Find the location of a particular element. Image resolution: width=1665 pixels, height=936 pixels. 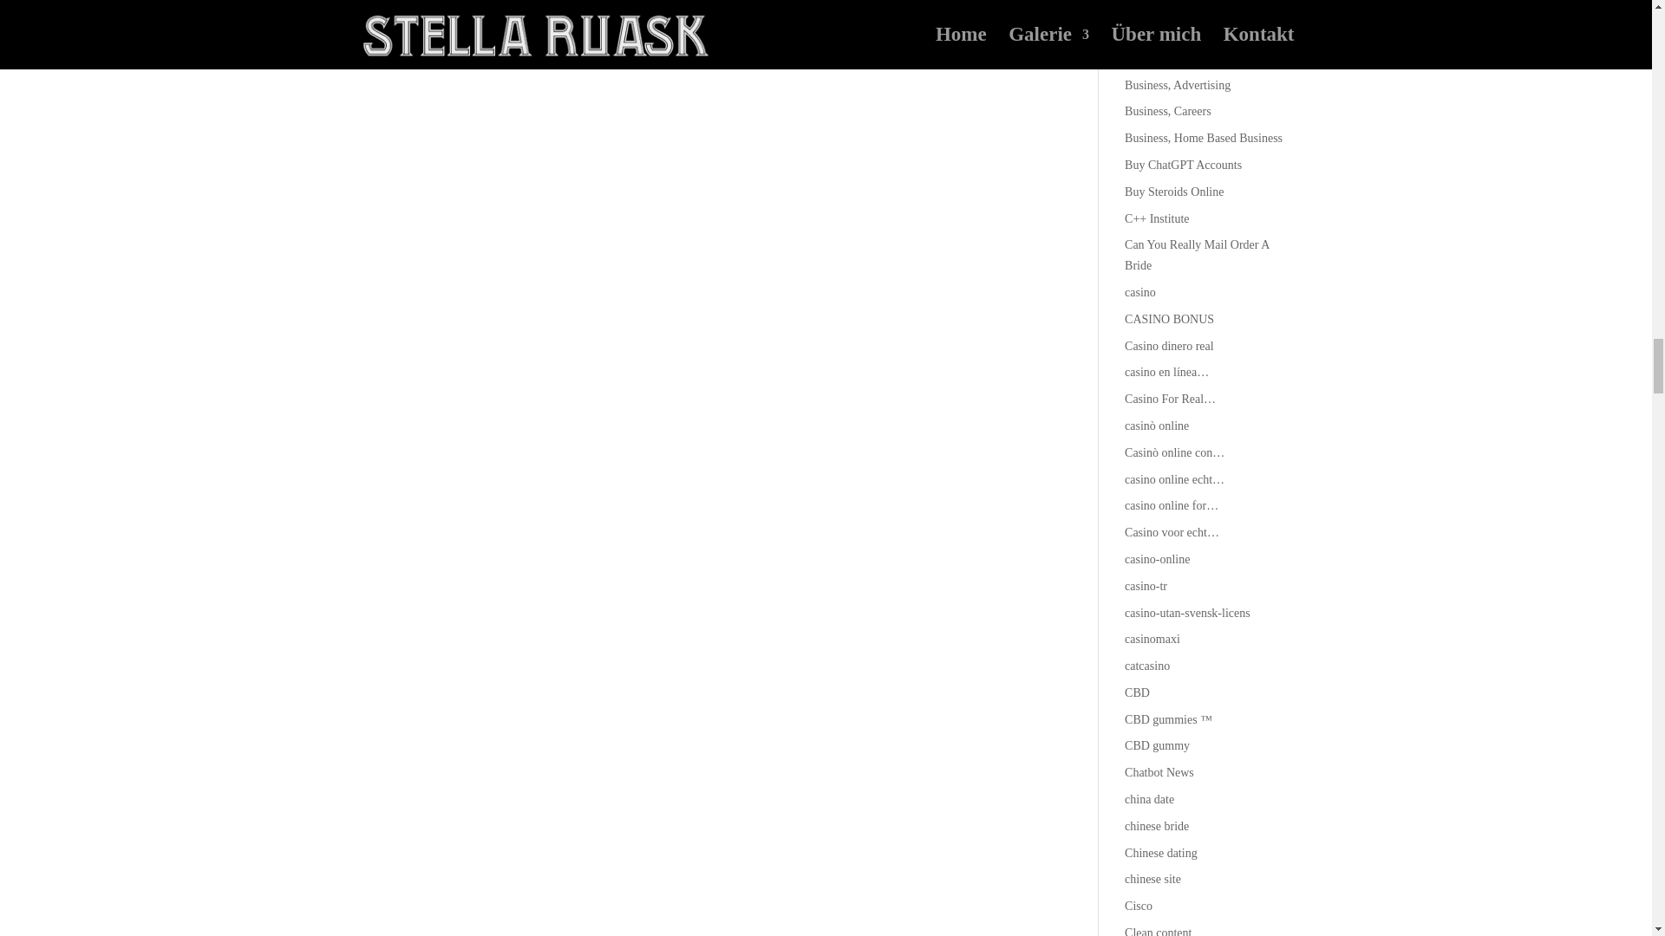

Business, Advertising is located at coordinates (1178, 85).